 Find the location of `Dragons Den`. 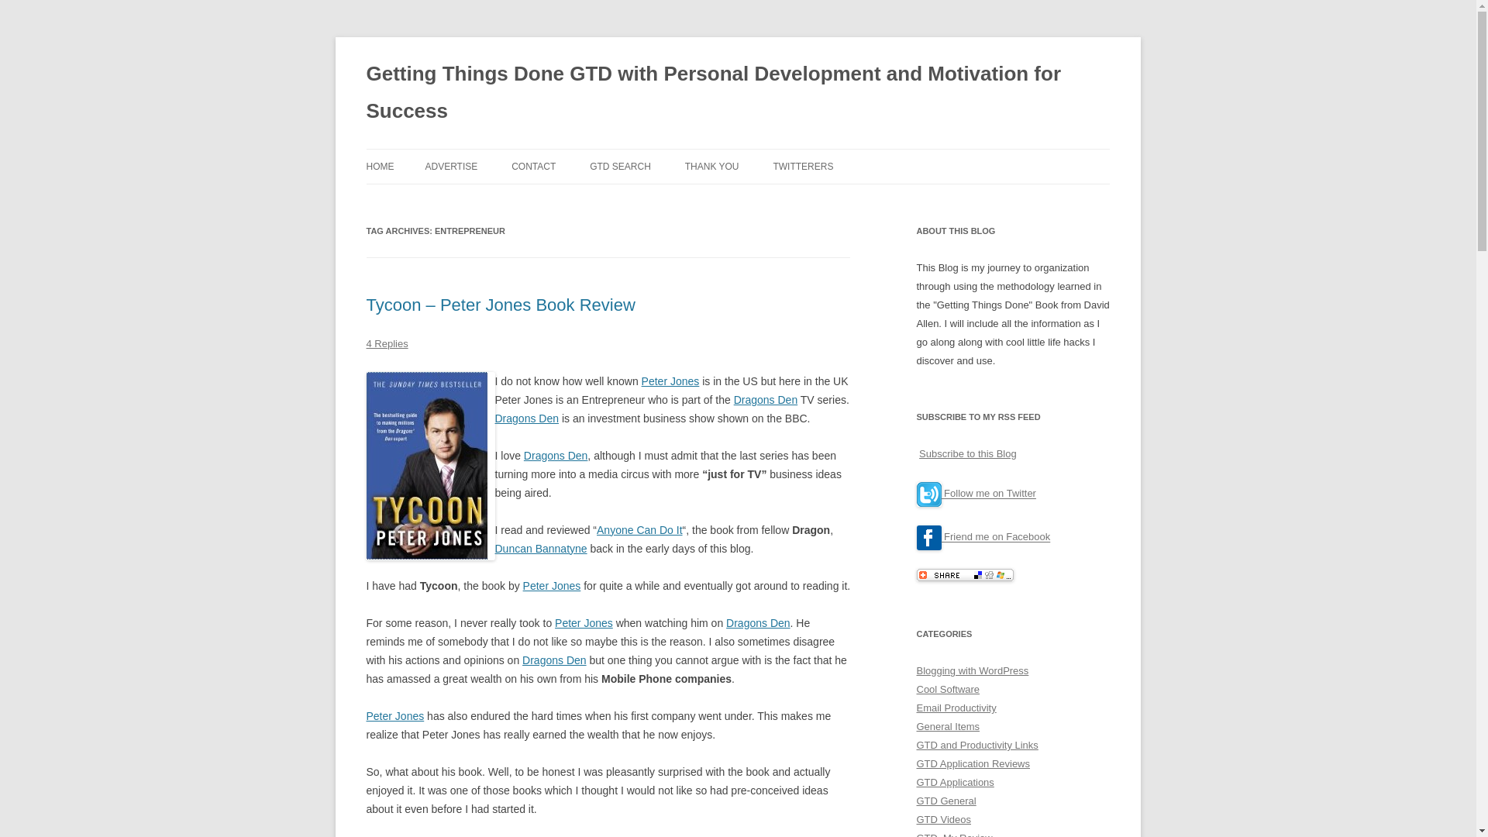

Dragons Den is located at coordinates (526, 418).